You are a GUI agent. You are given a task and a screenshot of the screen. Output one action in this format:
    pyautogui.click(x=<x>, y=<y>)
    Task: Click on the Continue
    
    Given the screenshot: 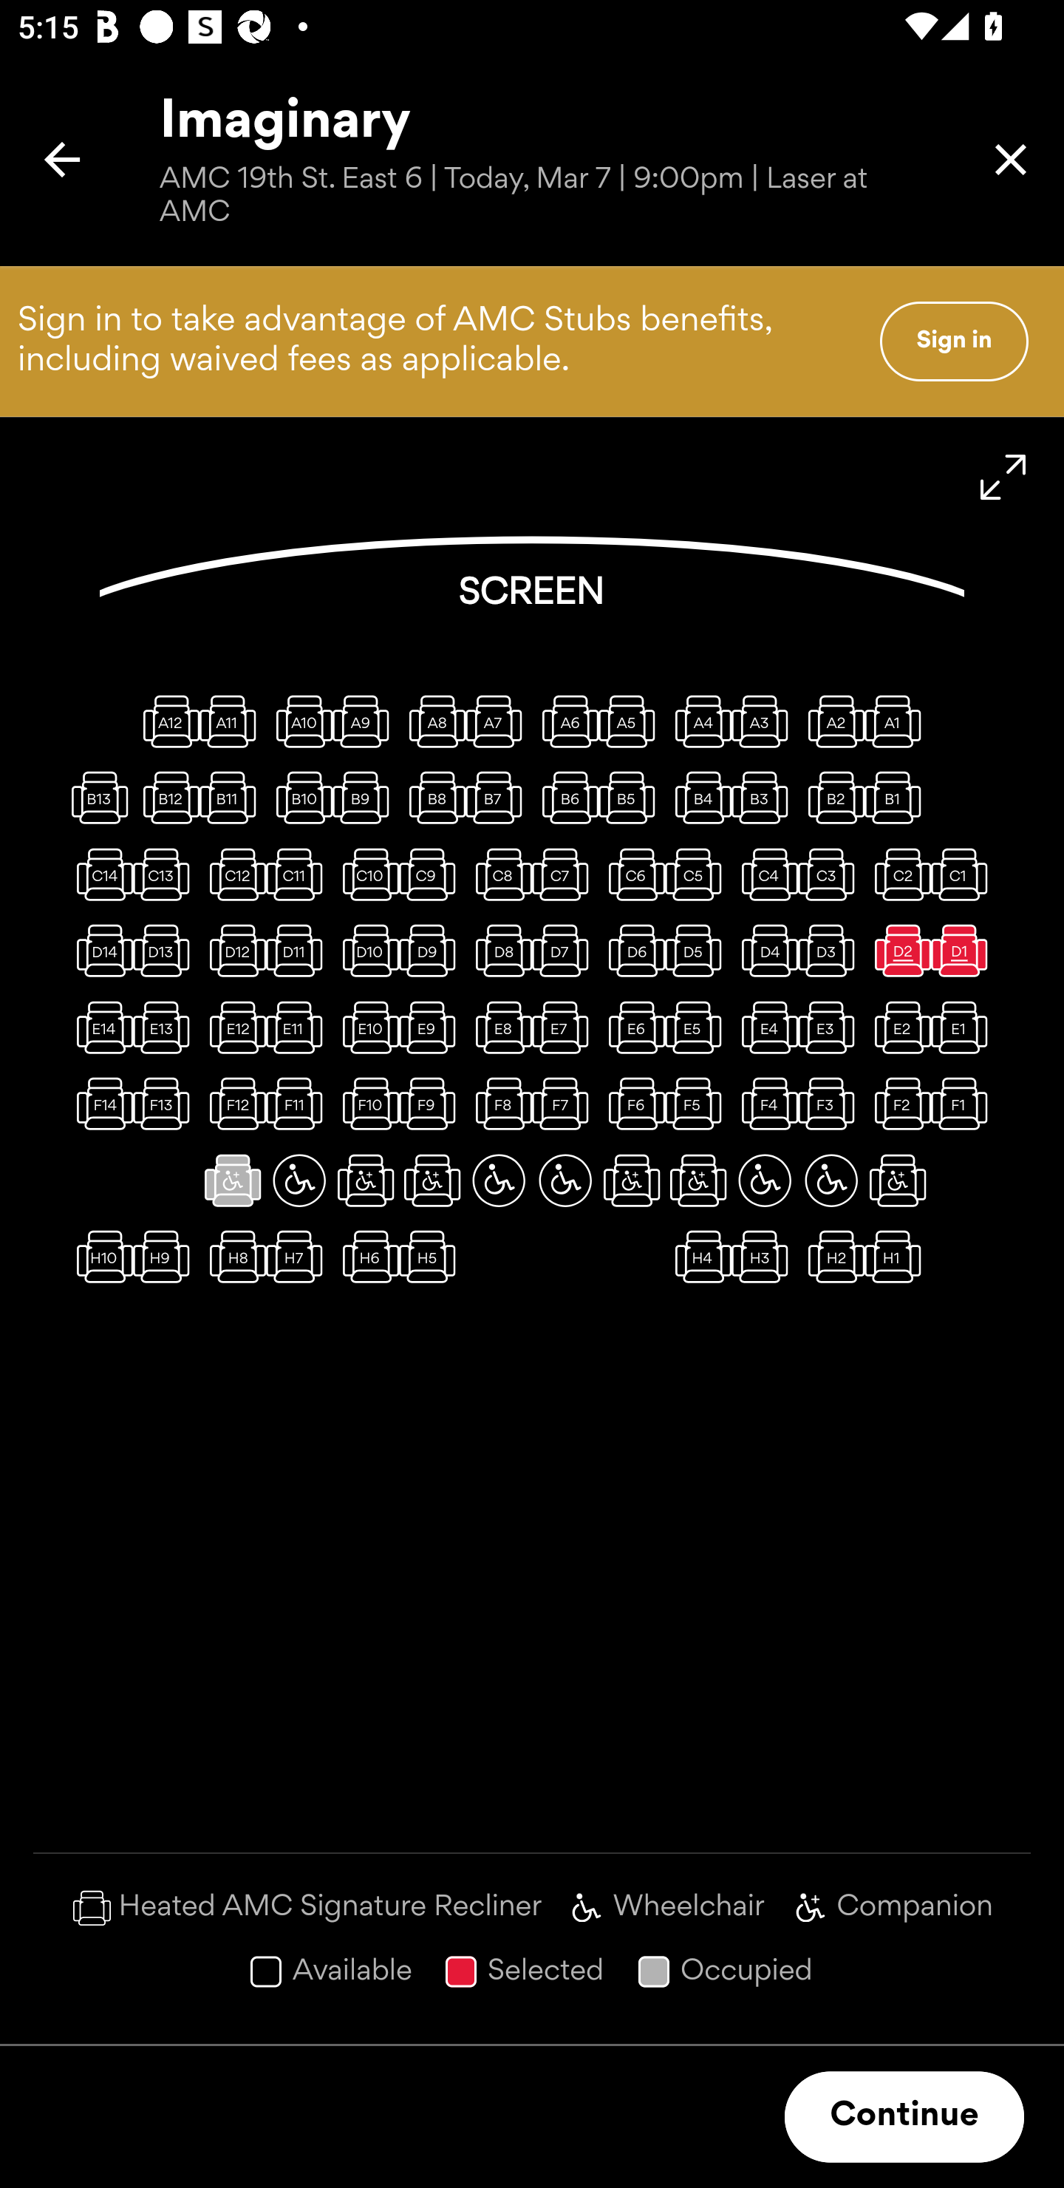 What is the action you would take?
    pyautogui.click(x=904, y=2117)
    